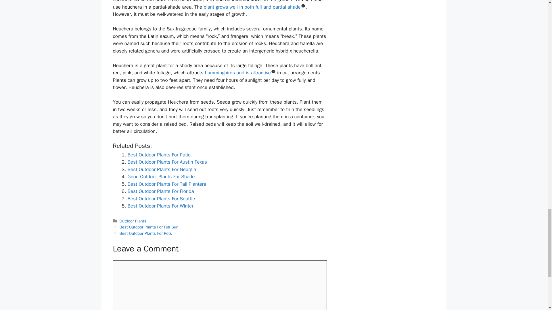  What do you see at coordinates (167, 184) in the screenshot?
I see `Best Outdoor Plants For Tall Planters` at bounding box center [167, 184].